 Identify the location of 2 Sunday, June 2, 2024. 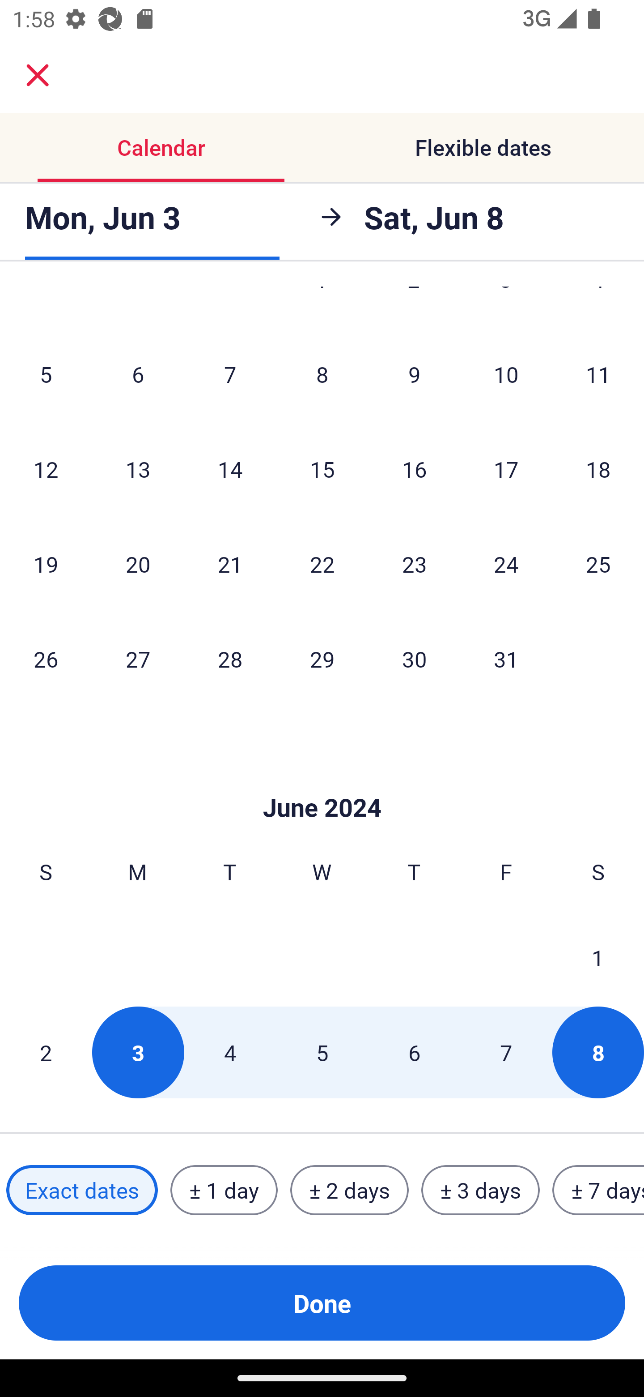
(46, 1052).